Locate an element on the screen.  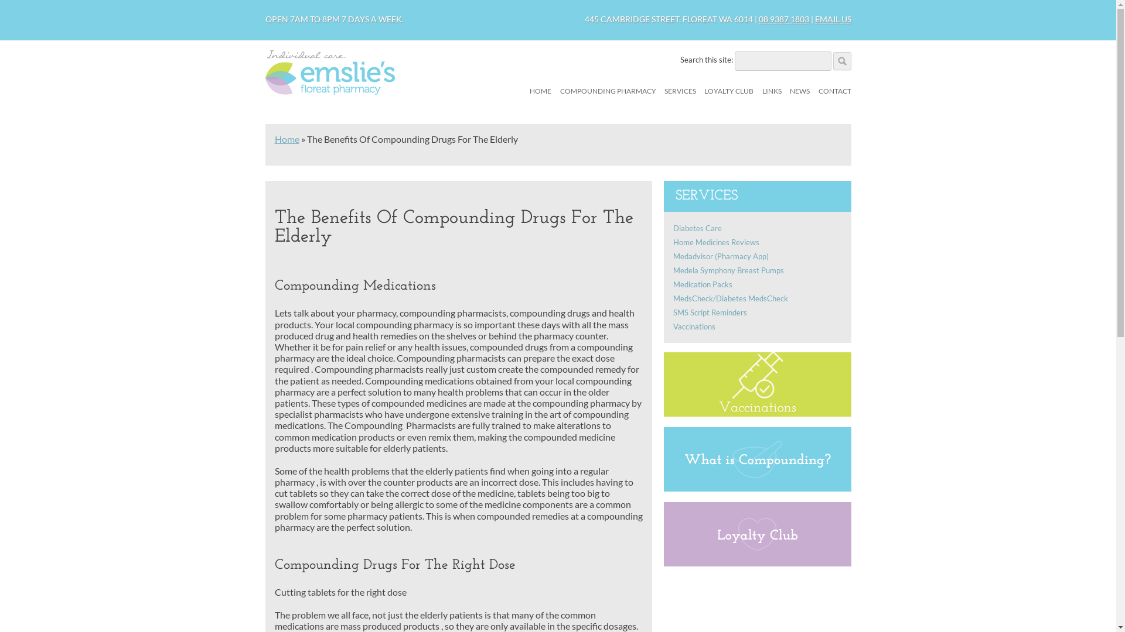
Home Medicines Reviews is located at coordinates (716, 242).